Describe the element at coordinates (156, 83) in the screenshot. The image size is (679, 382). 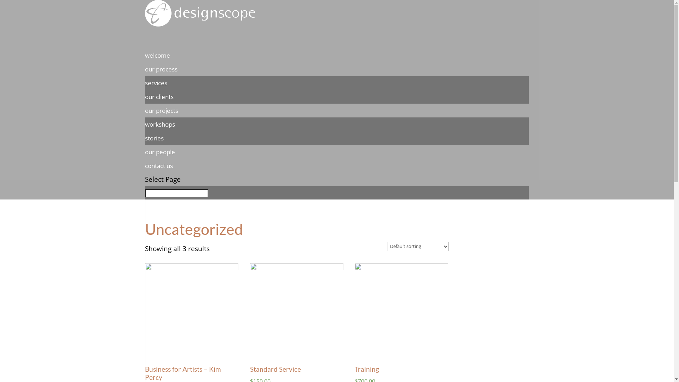
I see `services` at that location.